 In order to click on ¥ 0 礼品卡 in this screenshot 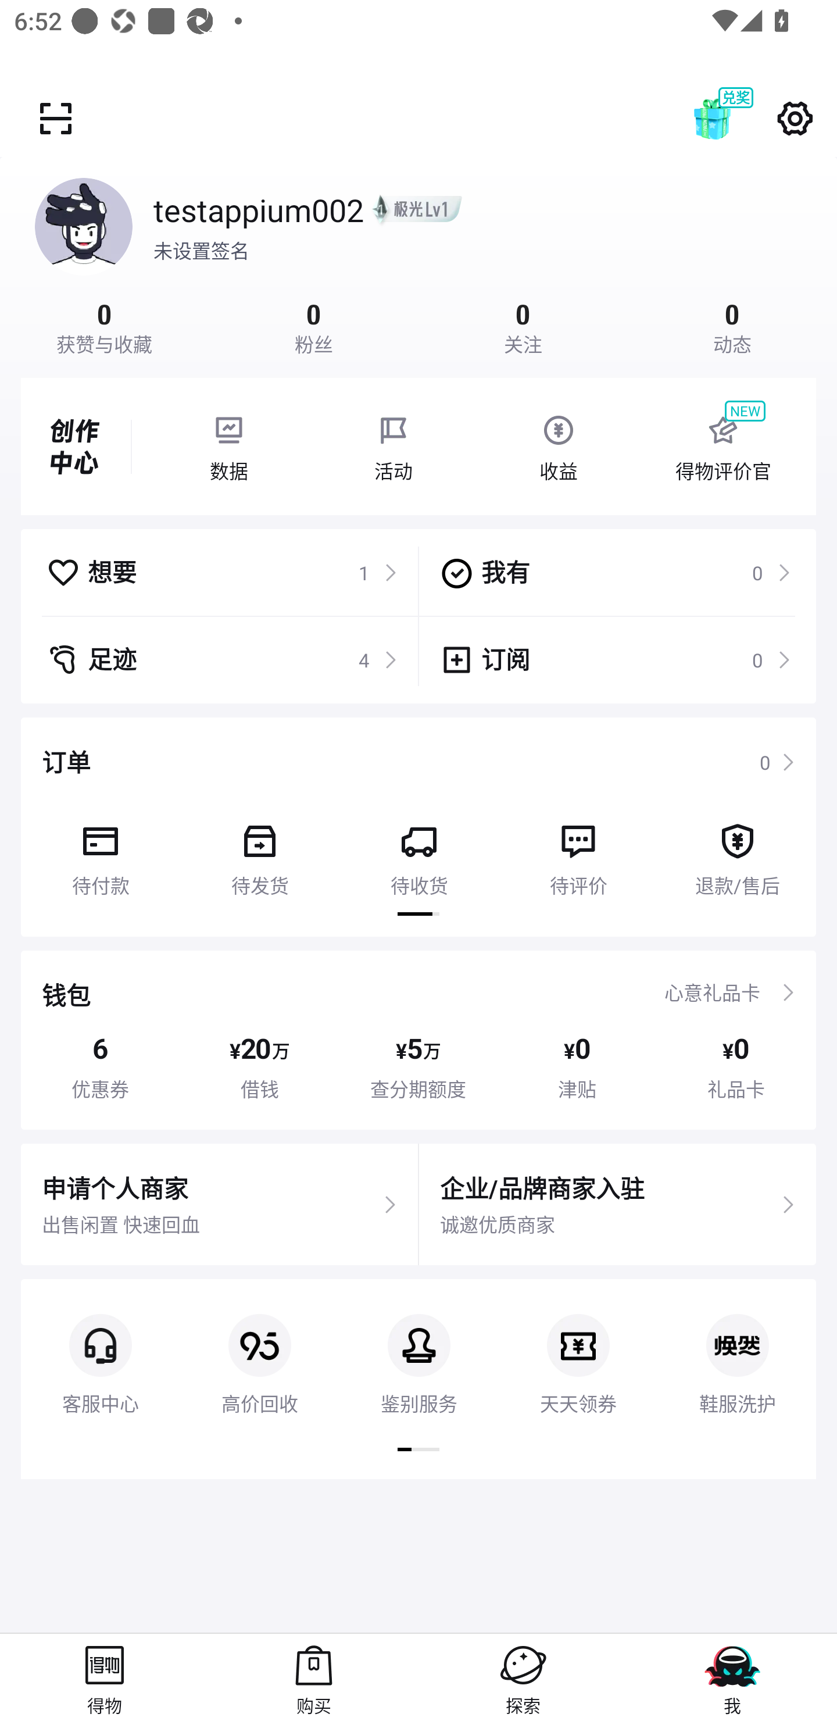, I will do `click(736, 1067)`.